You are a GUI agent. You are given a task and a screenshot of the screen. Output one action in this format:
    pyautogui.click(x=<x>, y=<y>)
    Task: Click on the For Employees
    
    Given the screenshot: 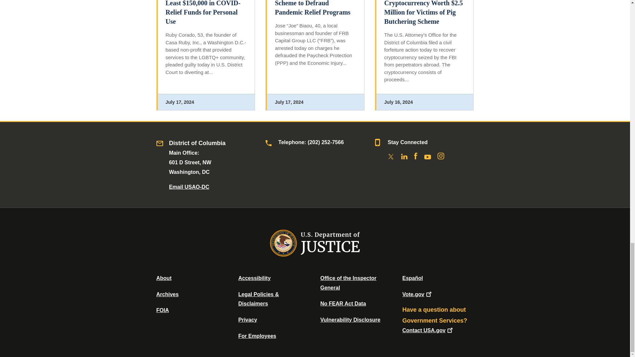 What is the action you would take?
    pyautogui.click(x=257, y=336)
    